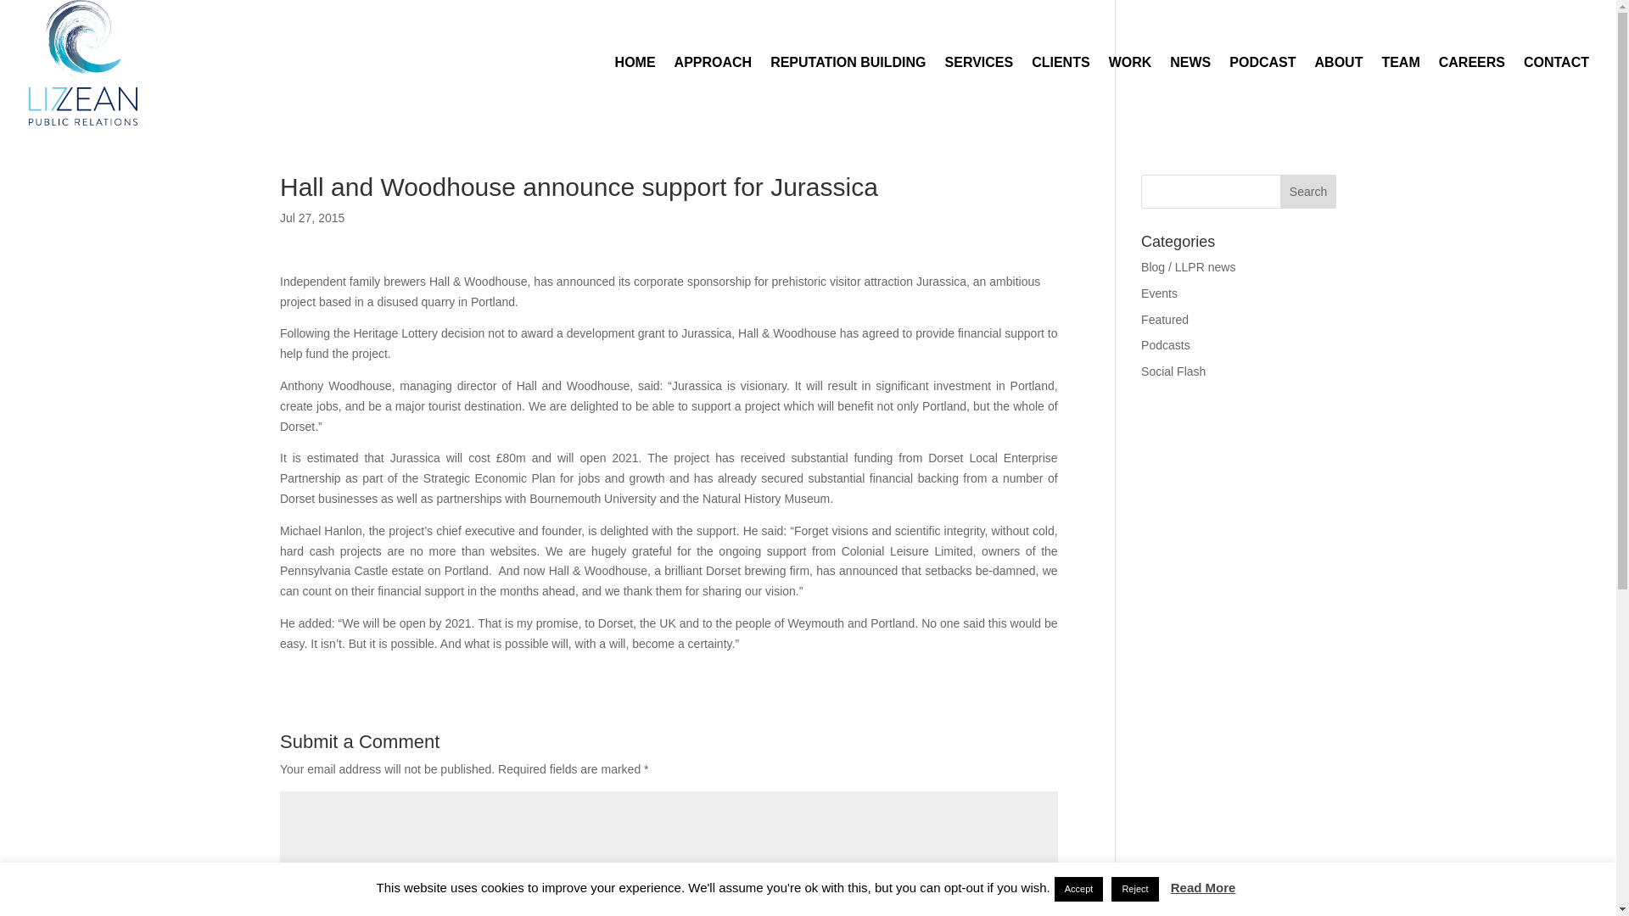  I want to click on CAREERS, so click(1471, 90).